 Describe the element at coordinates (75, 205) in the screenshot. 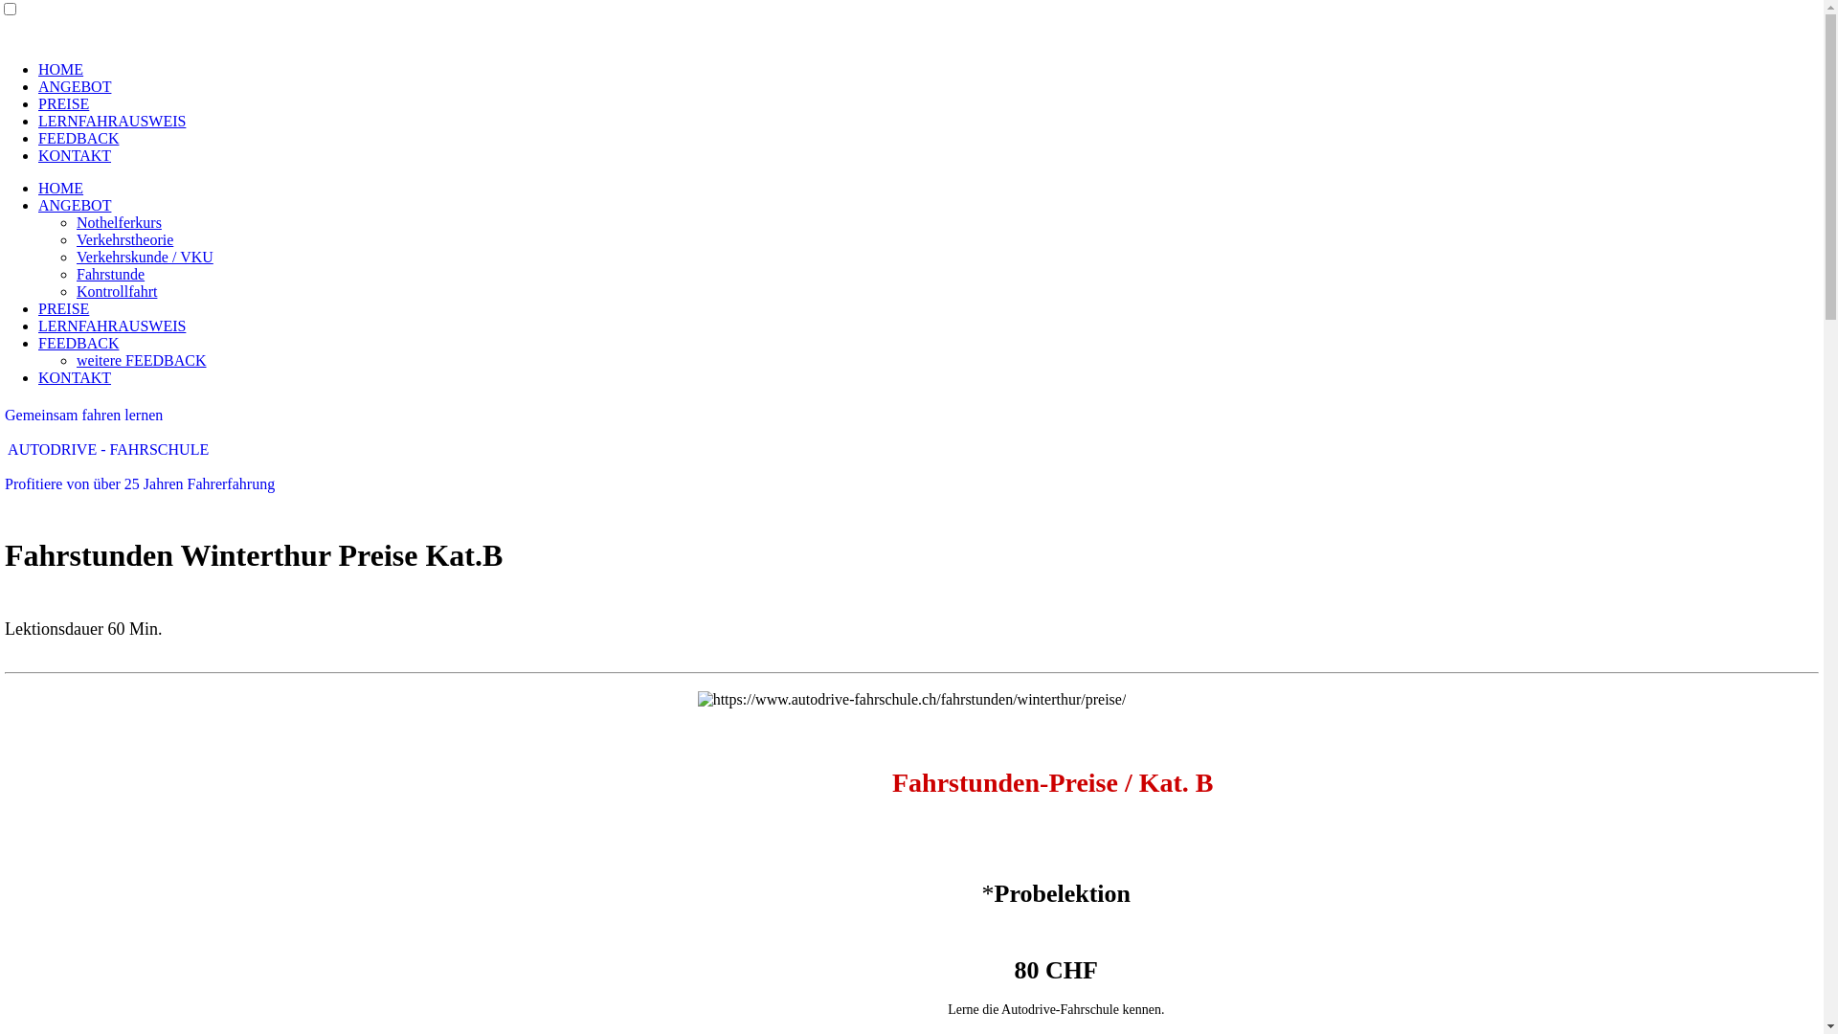

I see `ANGEBOT` at that location.